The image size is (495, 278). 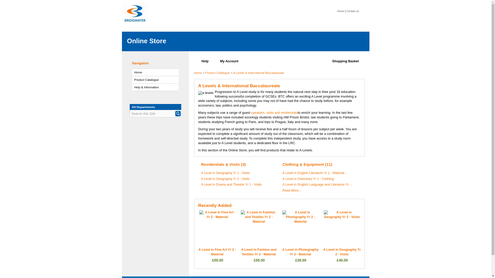 What do you see at coordinates (155, 72) in the screenshot?
I see `Home` at bounding box center [155, 72].